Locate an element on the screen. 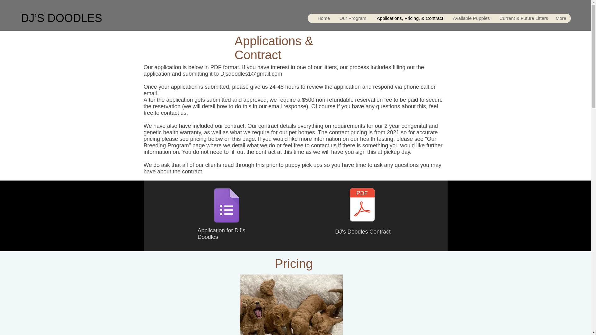 The height and width of the screenshot is (335, 596). Google Form Logo is located at coordinates (227, 206).